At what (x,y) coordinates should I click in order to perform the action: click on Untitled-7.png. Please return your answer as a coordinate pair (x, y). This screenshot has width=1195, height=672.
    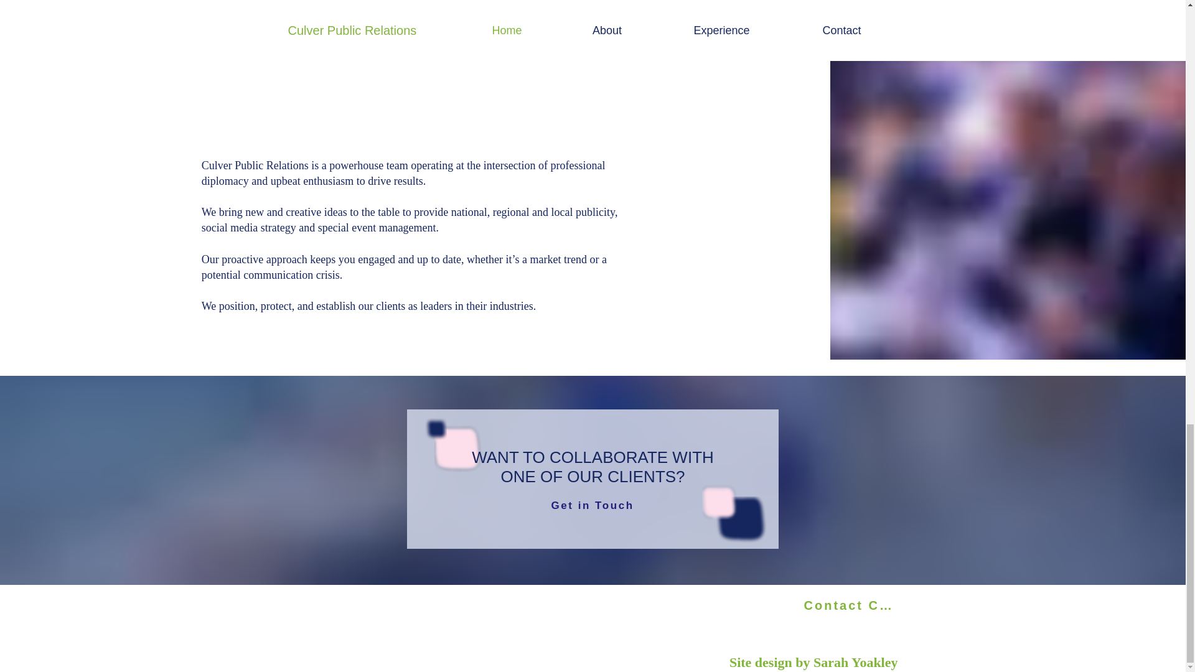
    Looking at the image, I should click on (458, 448).